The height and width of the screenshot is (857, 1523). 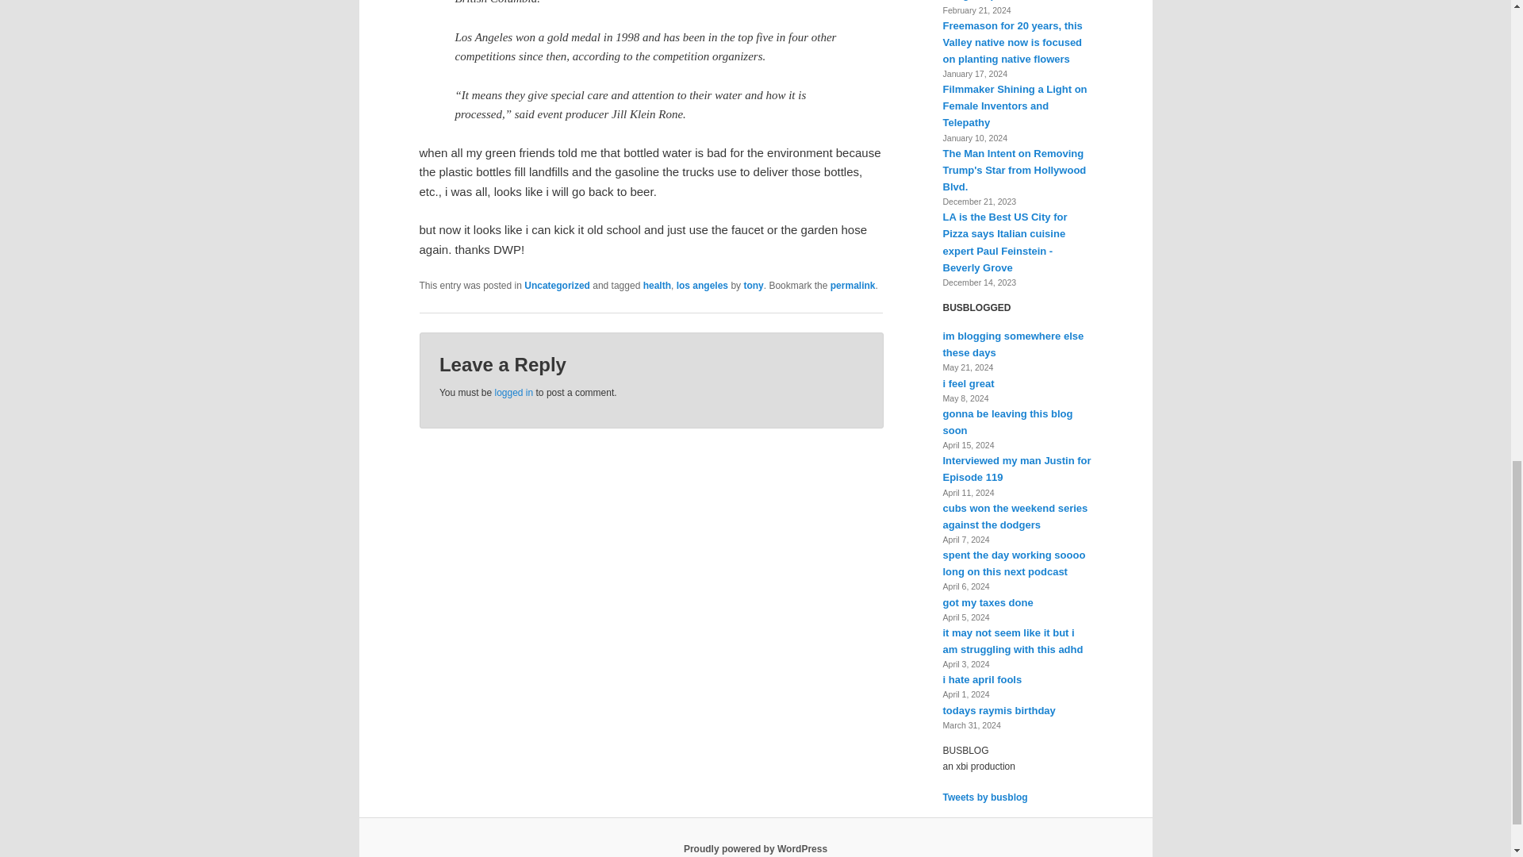 What do you see at coordinates (752, 286) in the screenshot?
I see `tony` at bounding box center [752, 286].